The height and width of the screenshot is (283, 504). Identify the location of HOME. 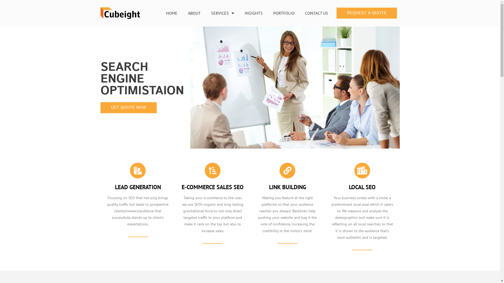
(172, 13).